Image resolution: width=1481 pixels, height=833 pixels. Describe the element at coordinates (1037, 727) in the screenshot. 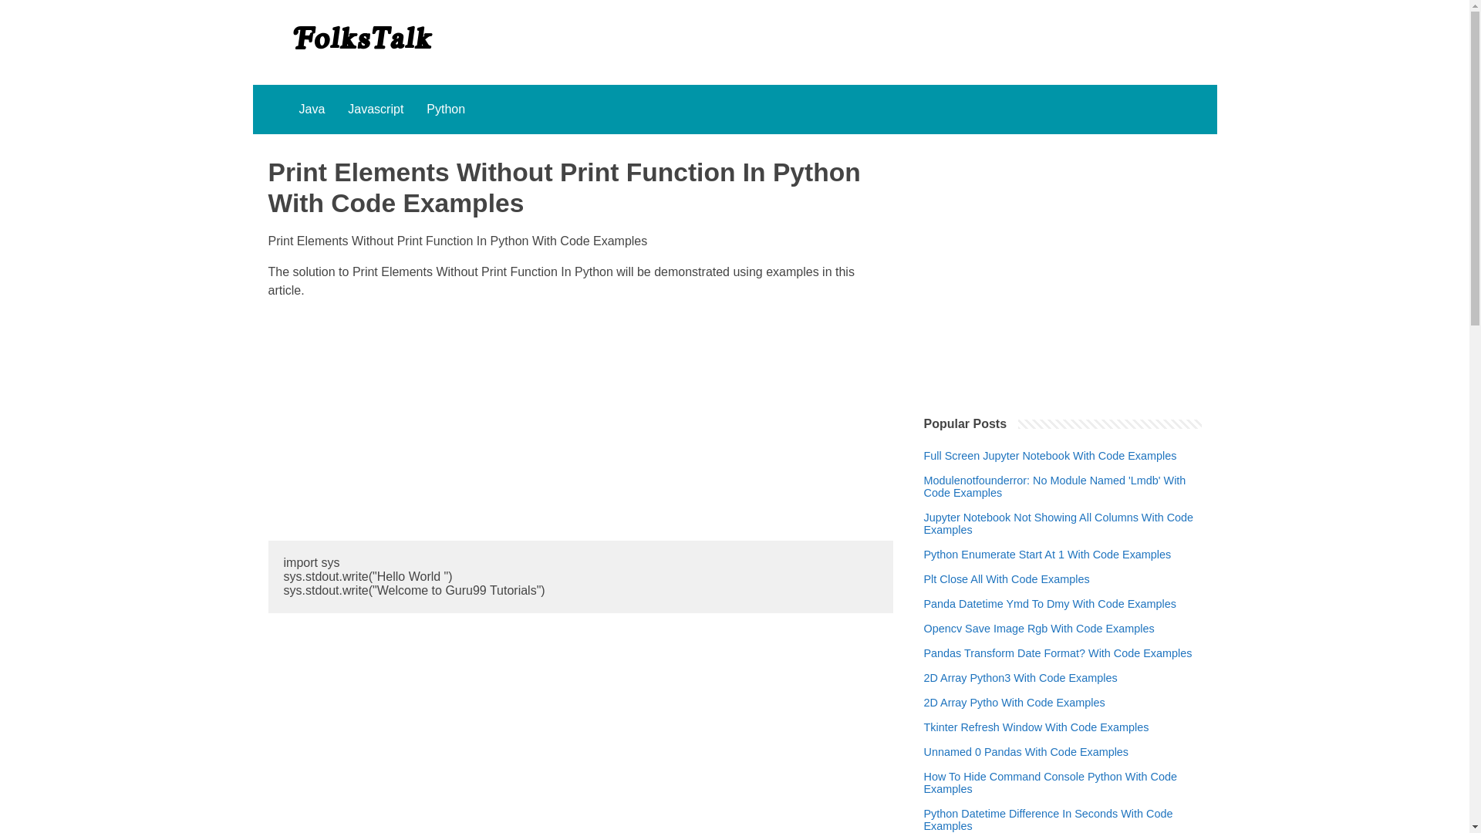

I see `Tkinter Refresh Window With Code Examples` at that location.